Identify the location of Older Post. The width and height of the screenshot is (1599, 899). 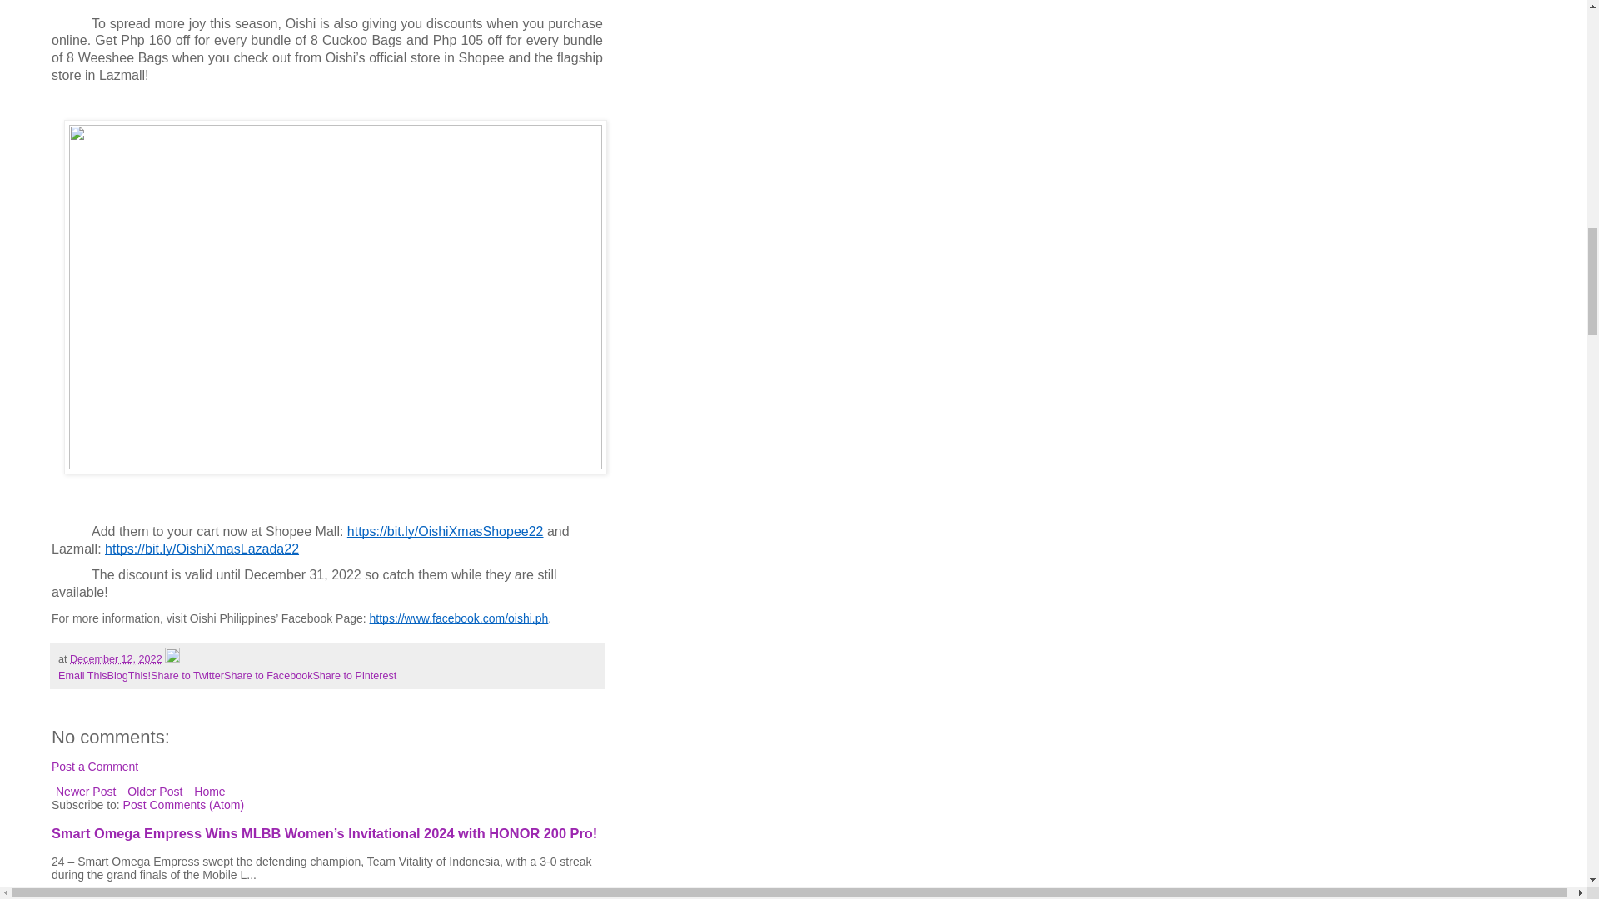
(155, 792).